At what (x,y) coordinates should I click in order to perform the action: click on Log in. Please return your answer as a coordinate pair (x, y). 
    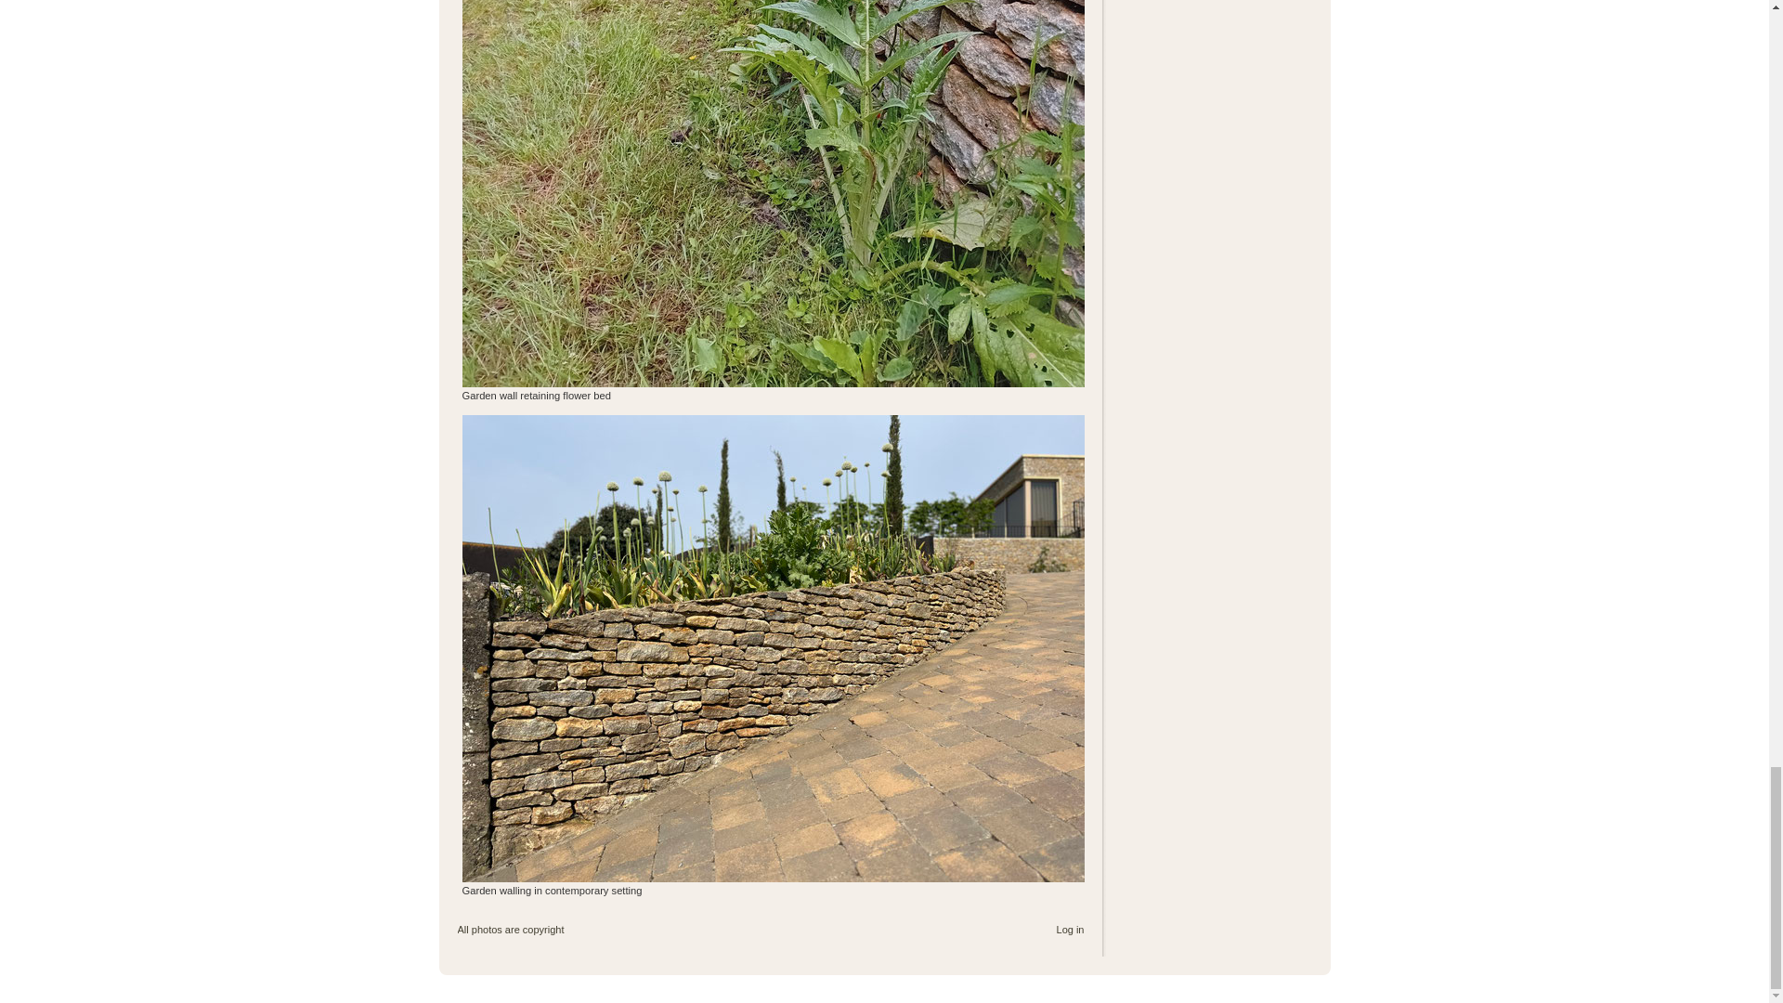
    Looking at the image, I should click on (1070, 929).